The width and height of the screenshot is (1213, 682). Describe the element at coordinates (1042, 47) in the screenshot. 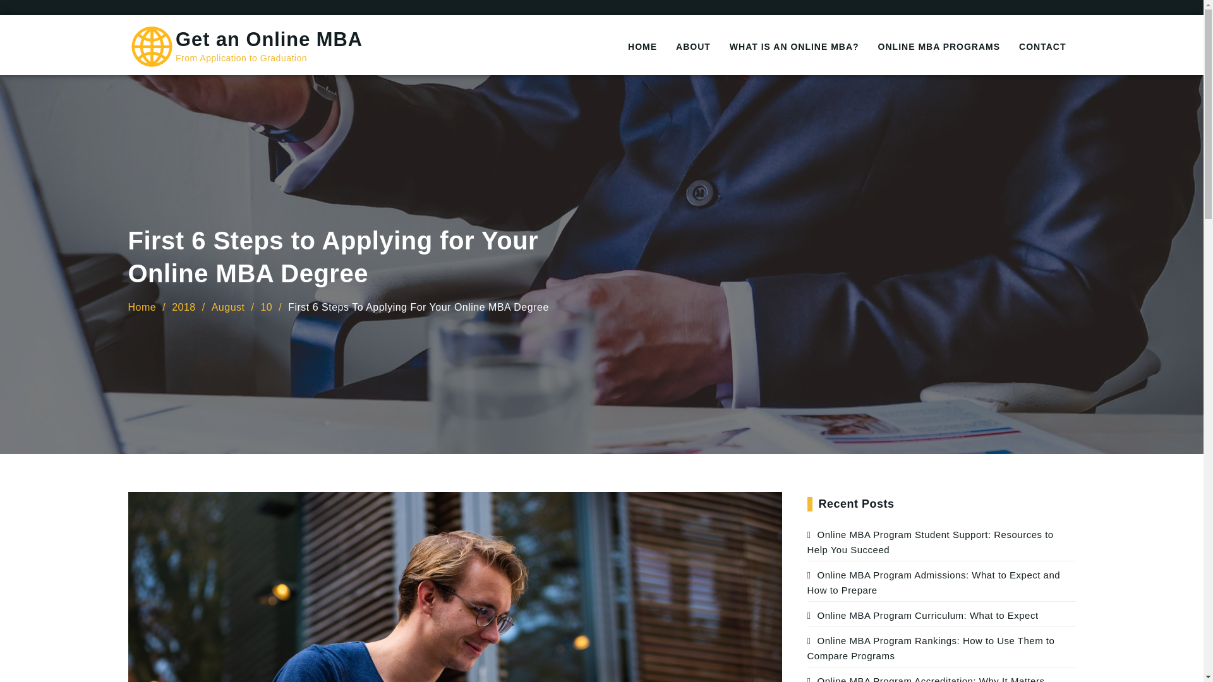

I see `CONTACT` at that location.